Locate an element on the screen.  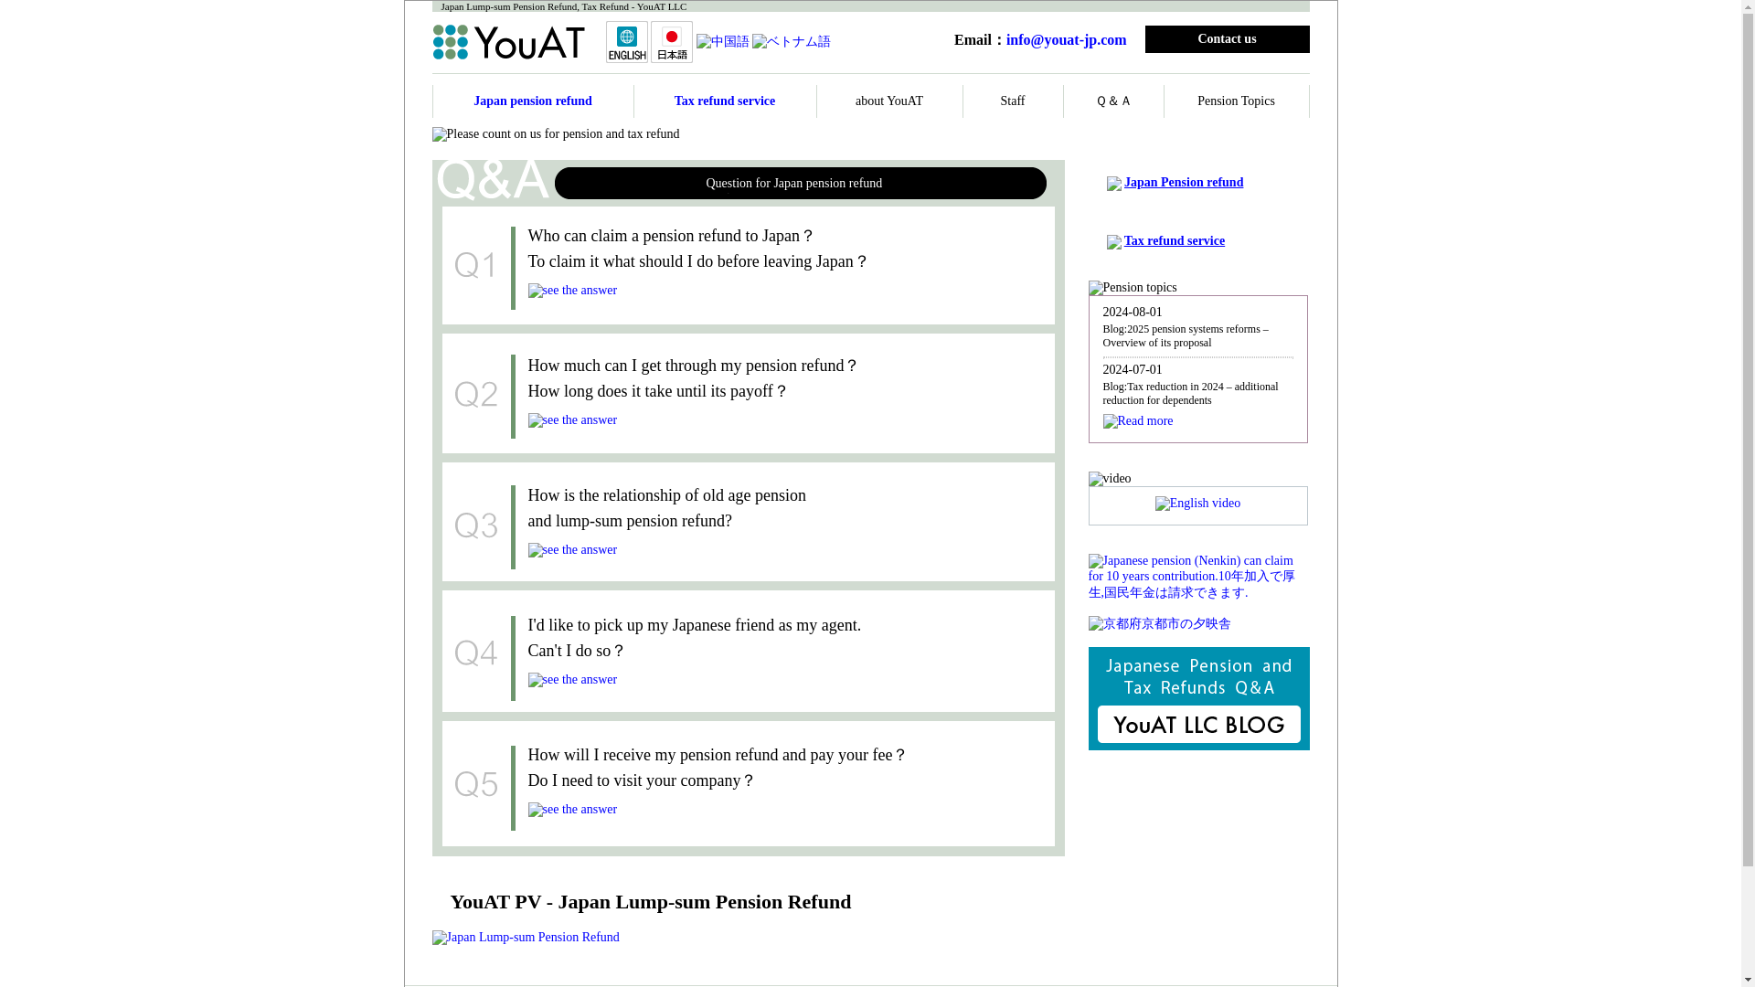
about YouAT is located at coordinates (888, 101).